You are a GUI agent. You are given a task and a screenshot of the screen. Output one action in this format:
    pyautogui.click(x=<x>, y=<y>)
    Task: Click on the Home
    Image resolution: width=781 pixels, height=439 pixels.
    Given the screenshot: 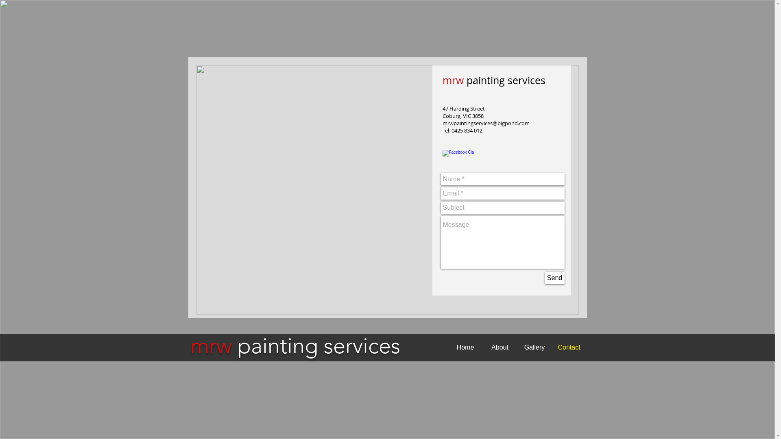 What is the action you would take?
    pyautogui.click(x=465, y=347)
    